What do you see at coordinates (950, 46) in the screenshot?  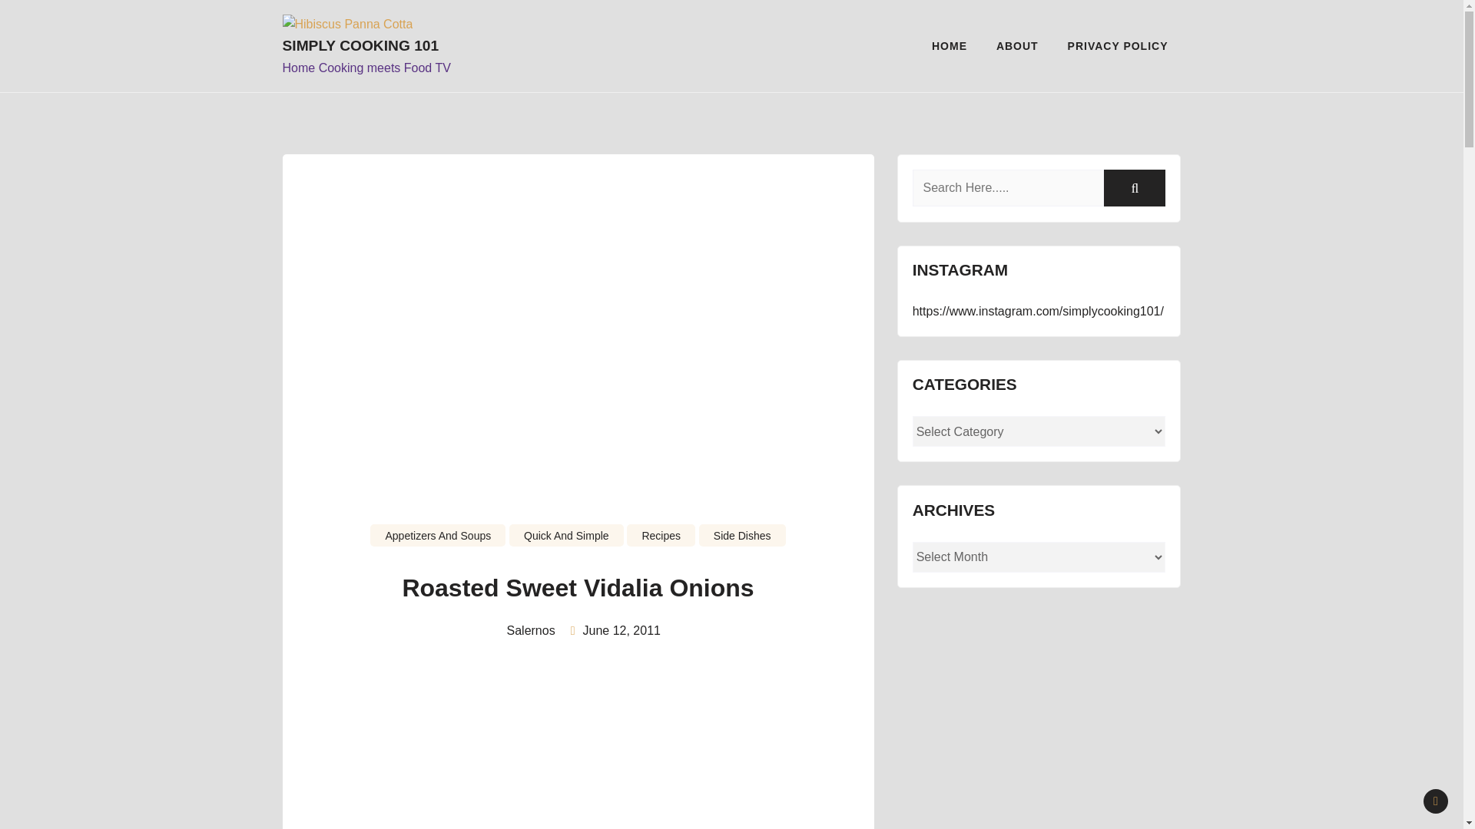 I see `HOME` at bounding box center [950, 46].